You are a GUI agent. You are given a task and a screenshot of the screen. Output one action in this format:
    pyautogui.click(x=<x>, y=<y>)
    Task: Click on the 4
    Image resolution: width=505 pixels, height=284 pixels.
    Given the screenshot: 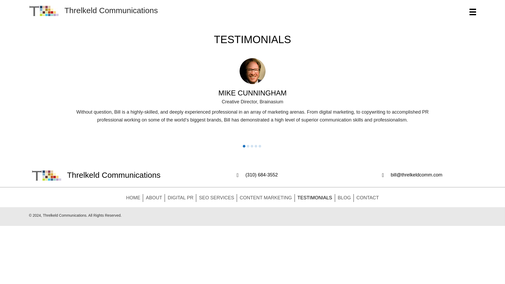 What is the action you would take?
    pyautogui.click(x=256, y=146)
    